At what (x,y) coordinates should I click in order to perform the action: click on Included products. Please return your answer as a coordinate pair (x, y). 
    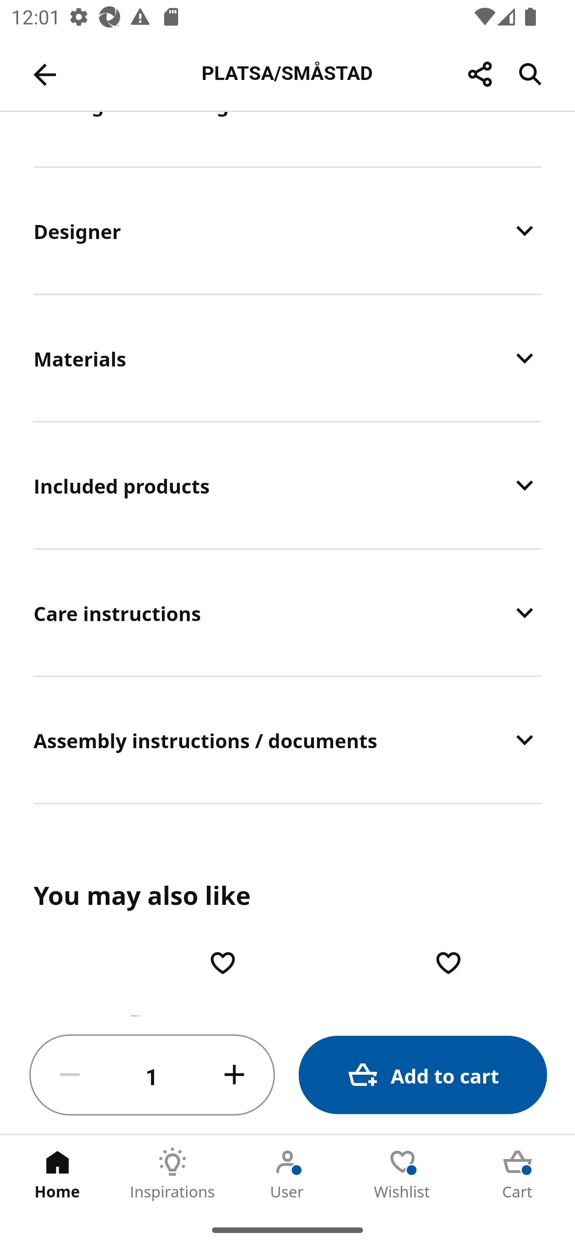
    Looking at the image, I should click on (287, 485).